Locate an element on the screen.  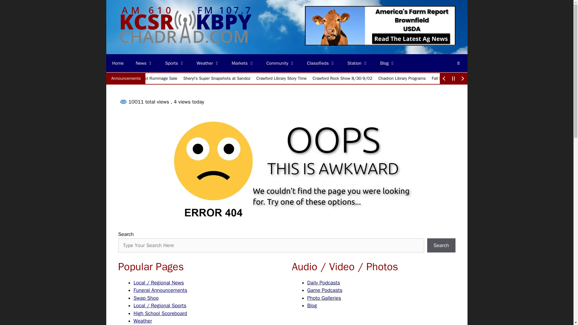
Community is located at coordinates (281, 63).